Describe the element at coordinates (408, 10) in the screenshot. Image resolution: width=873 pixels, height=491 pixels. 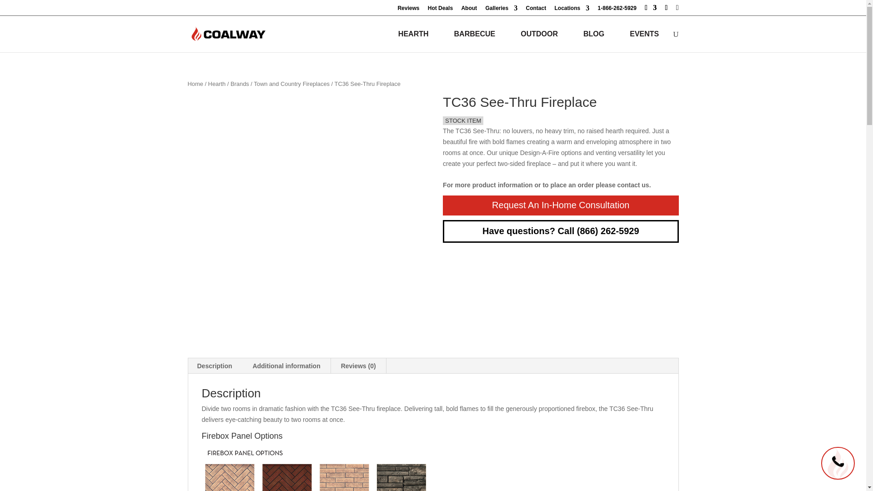
I see `Reviews` at that location.